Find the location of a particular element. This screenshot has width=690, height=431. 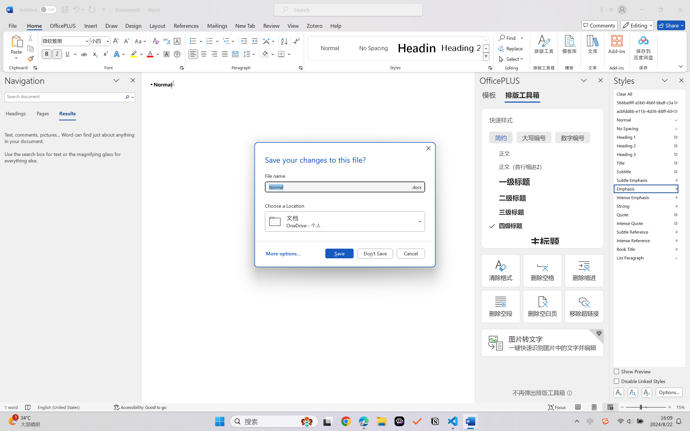

Restore Down is located at coordinates (661, 10).